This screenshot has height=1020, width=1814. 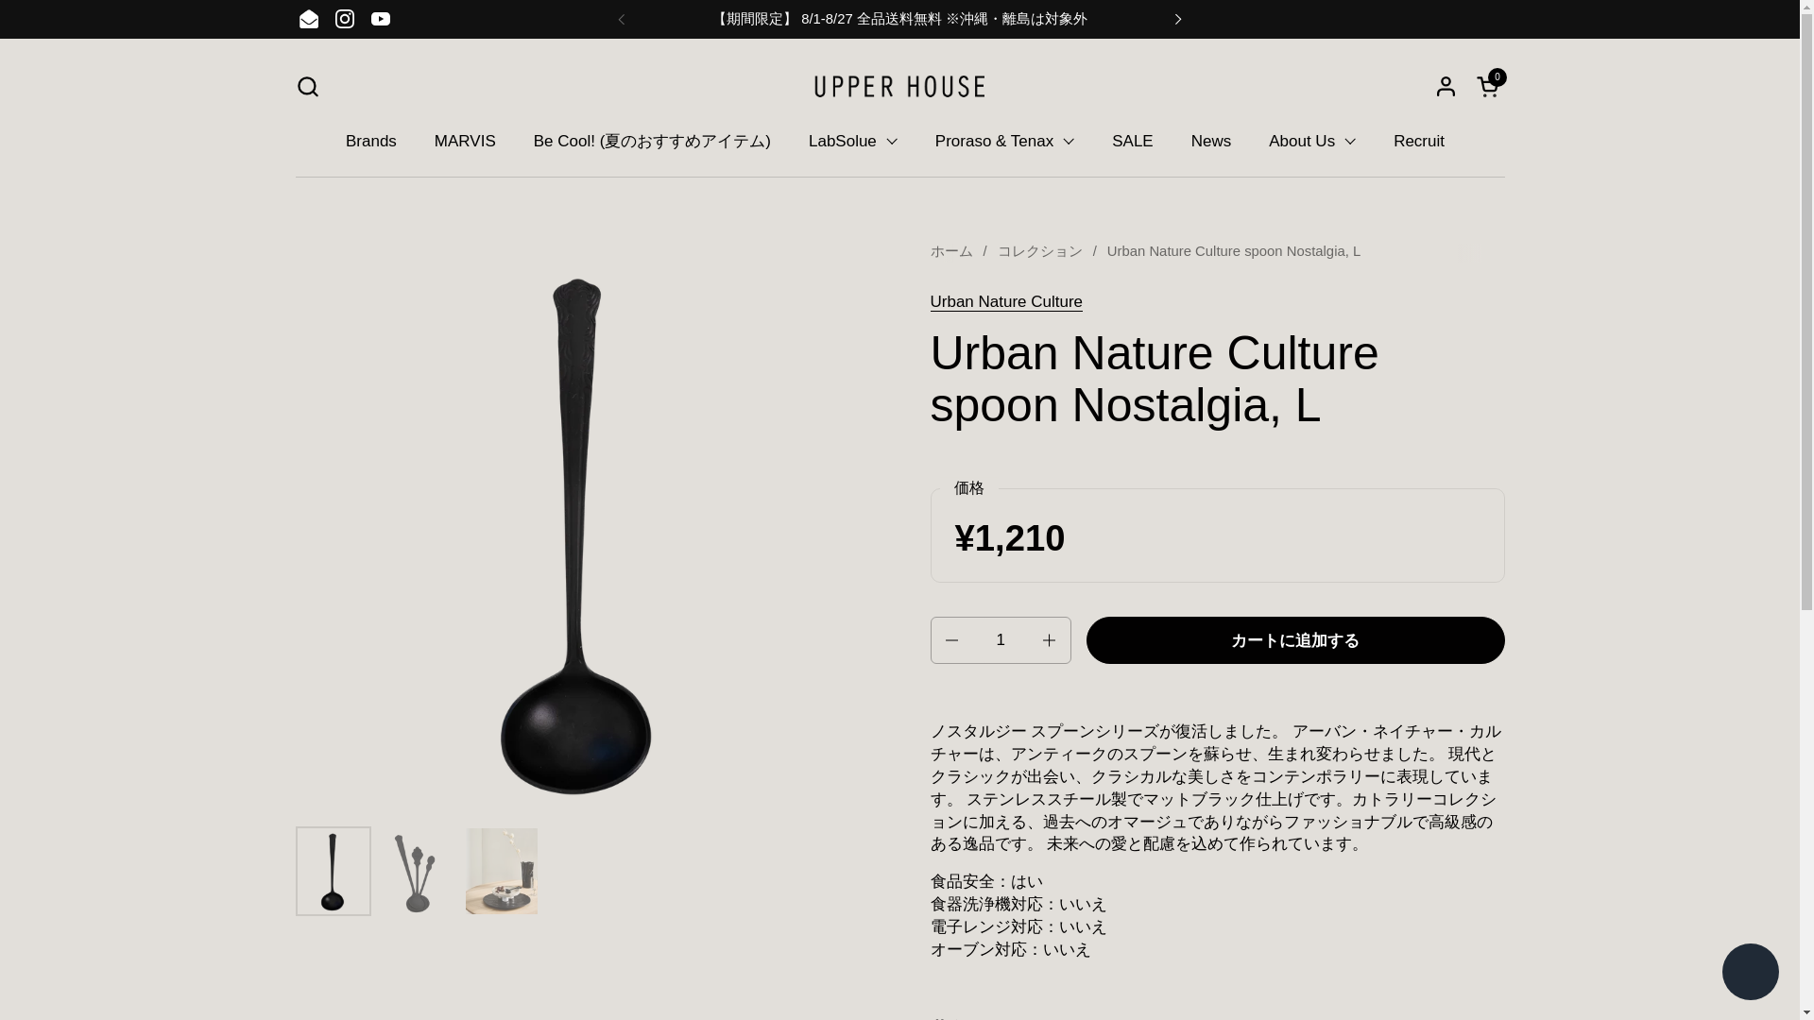 I want to click on YouTube, so click(x=381, y=19).